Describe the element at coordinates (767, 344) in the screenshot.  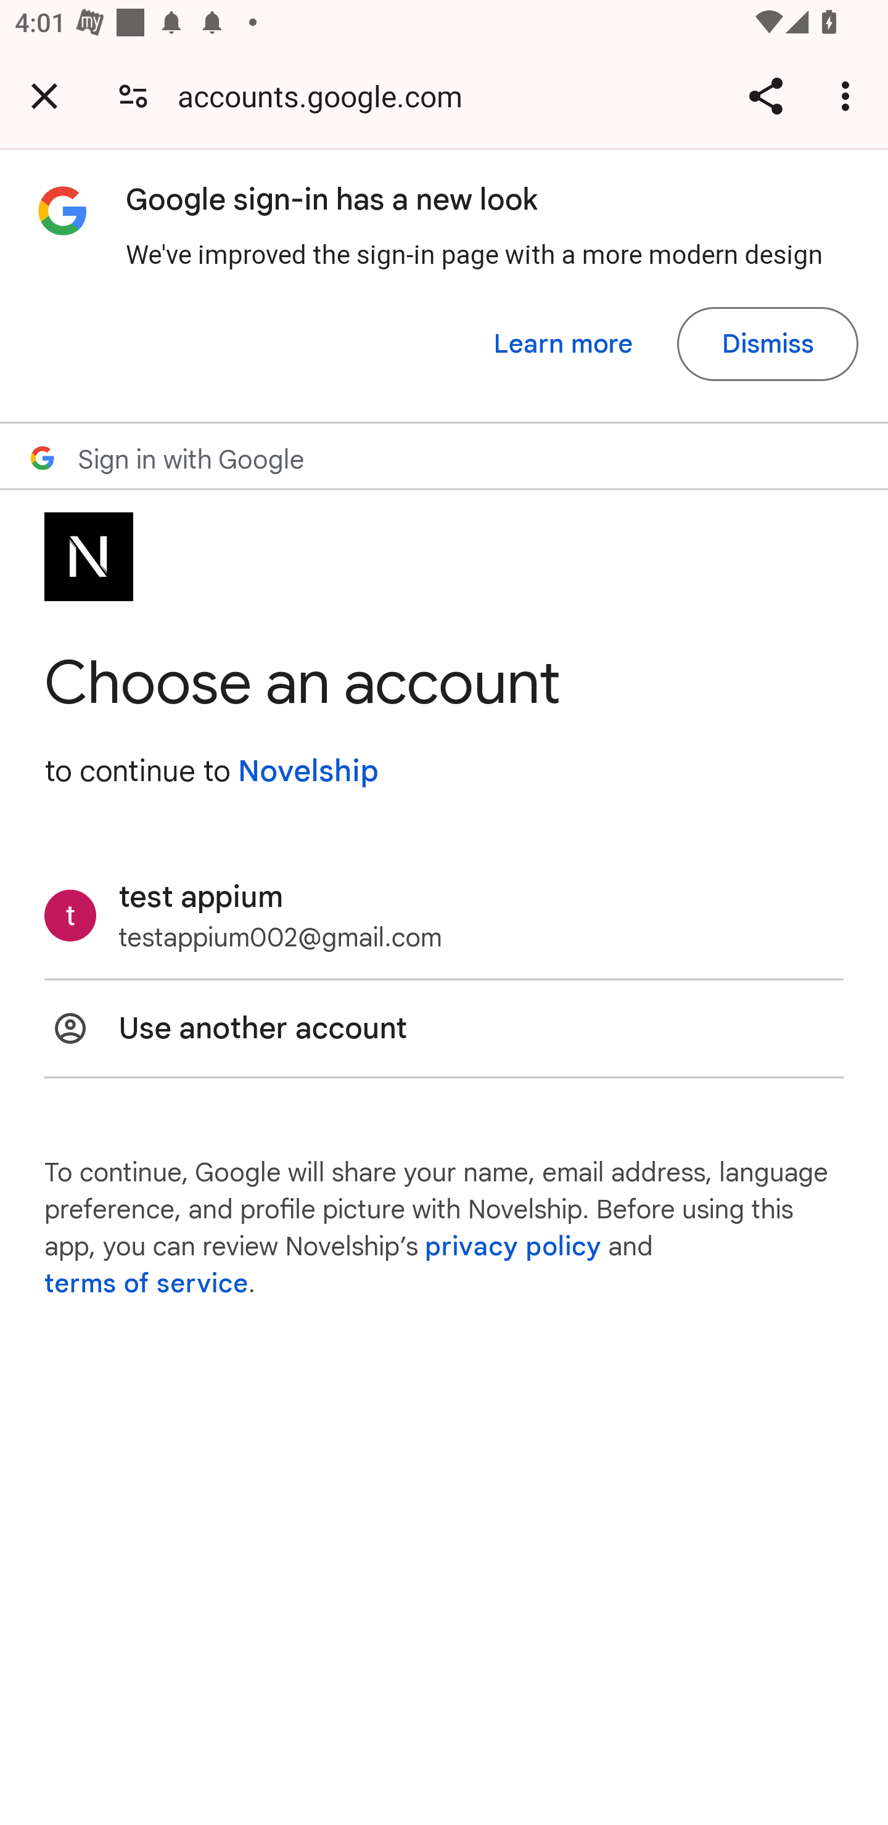
I see `Dismiss` at that location.